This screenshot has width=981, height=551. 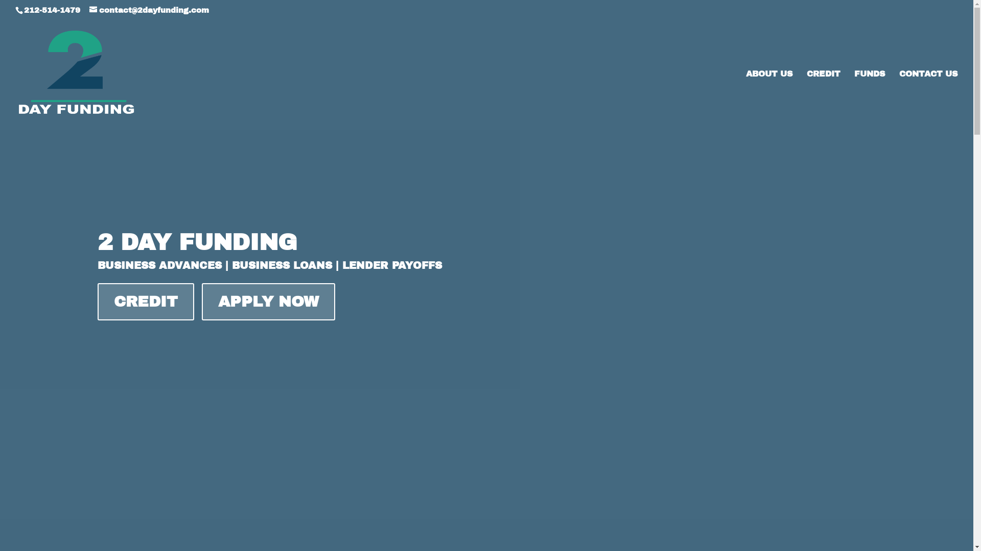 What do you see at coordinates (929, 102) in the screenshot?
I see `CONTACT US` at bounding box center [929, 102].